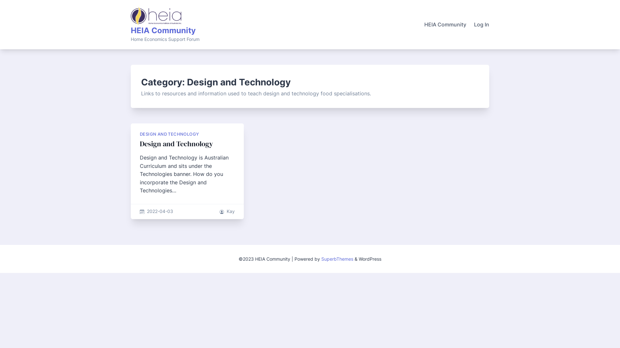  What do you see at coordinates (231, 211) in the screenshot?
I see `Kay` at bounding box center [231, 211].